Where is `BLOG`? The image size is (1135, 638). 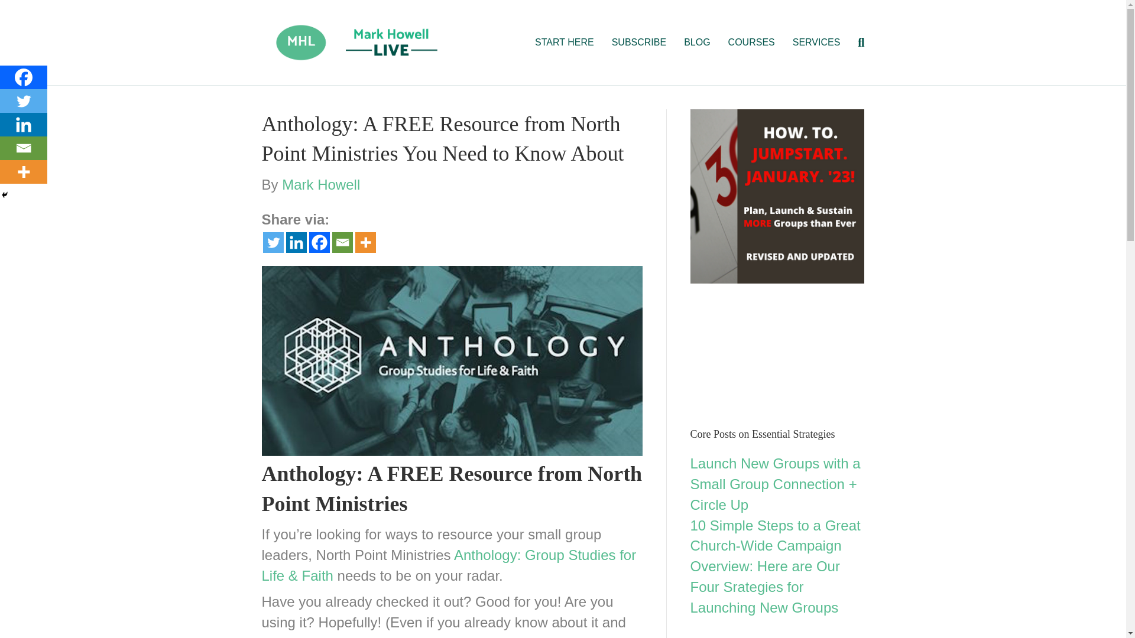 BLOG is located at coordinates (696, 43).